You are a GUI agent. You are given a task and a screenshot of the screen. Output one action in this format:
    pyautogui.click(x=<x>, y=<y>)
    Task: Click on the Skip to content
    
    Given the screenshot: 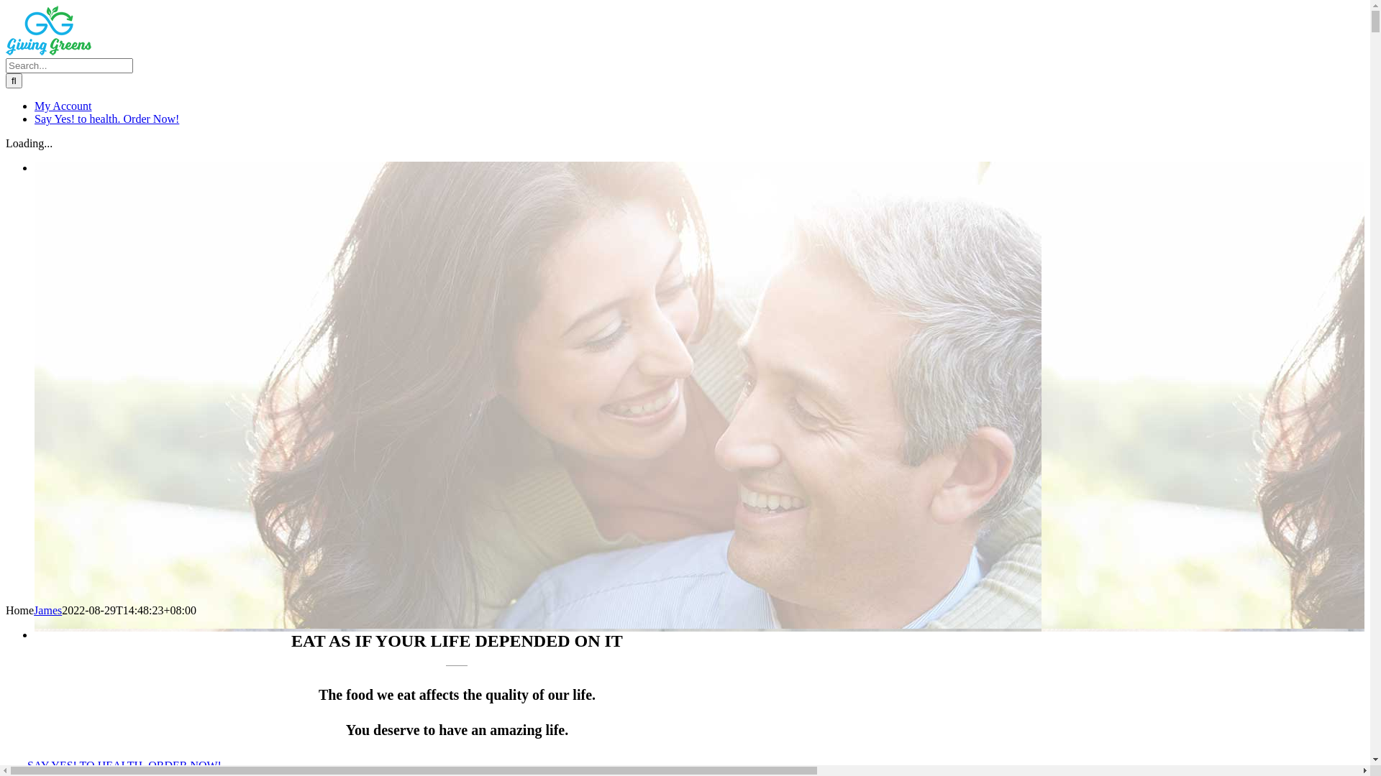 What is the action you would take?
    pyautogui.click(x=6, y=6)
    